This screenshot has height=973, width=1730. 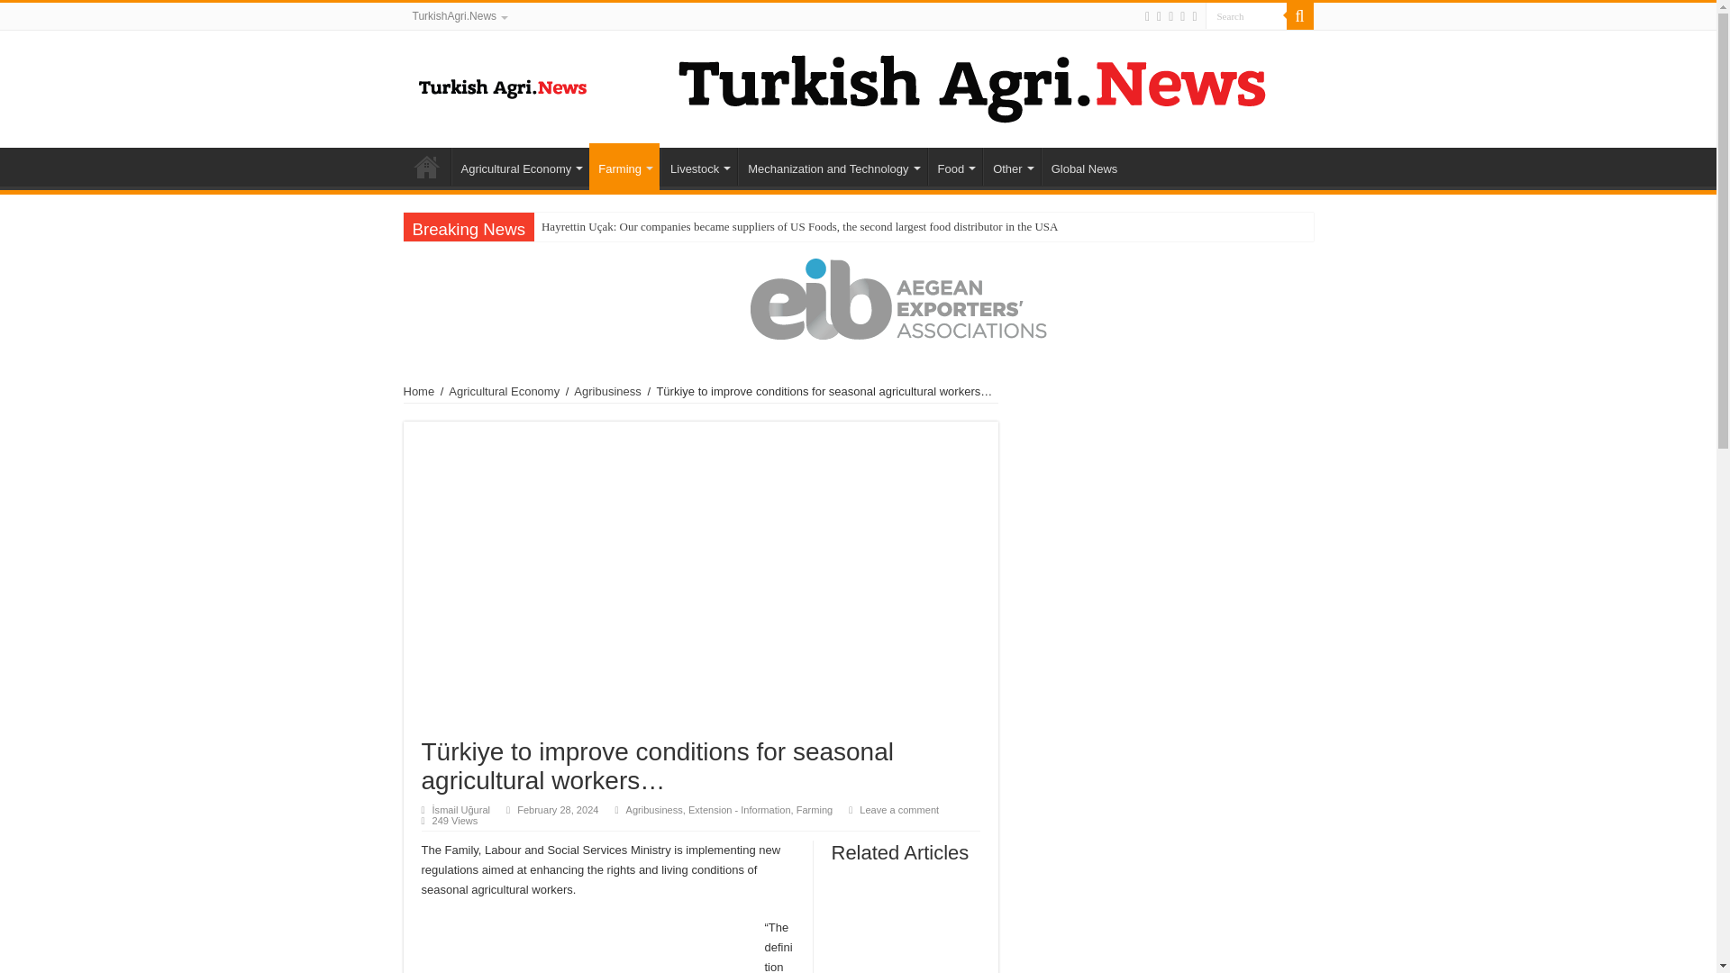 What do you see at coordinates (698, 167) in the screenshot?
I see `Livestock` at bounding box center [698, 167].